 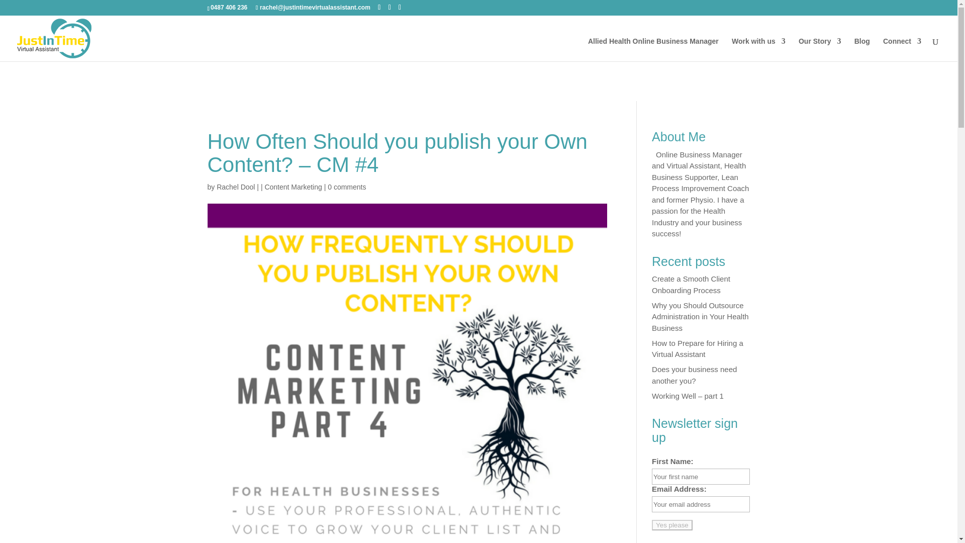 I want to click on Posts by Rachel Dool, so click(x=235, y=187).